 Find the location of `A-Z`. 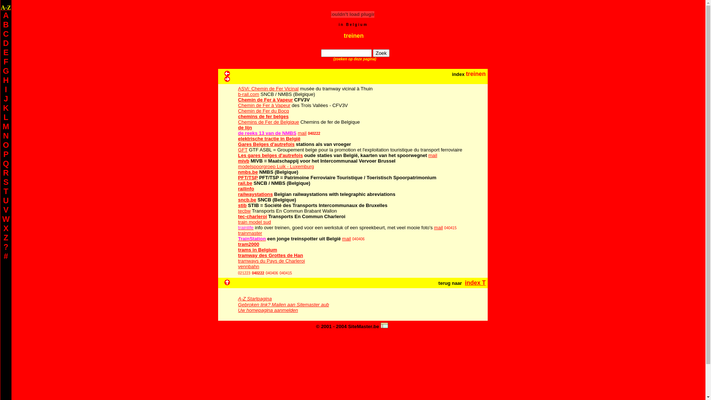

A-Z is located at coordinates (6, 7).